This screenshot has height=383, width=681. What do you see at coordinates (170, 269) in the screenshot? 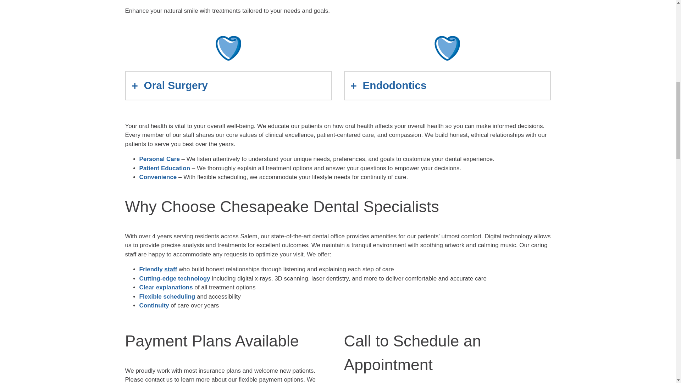
I see `staff` at bounding box center [170, 269].